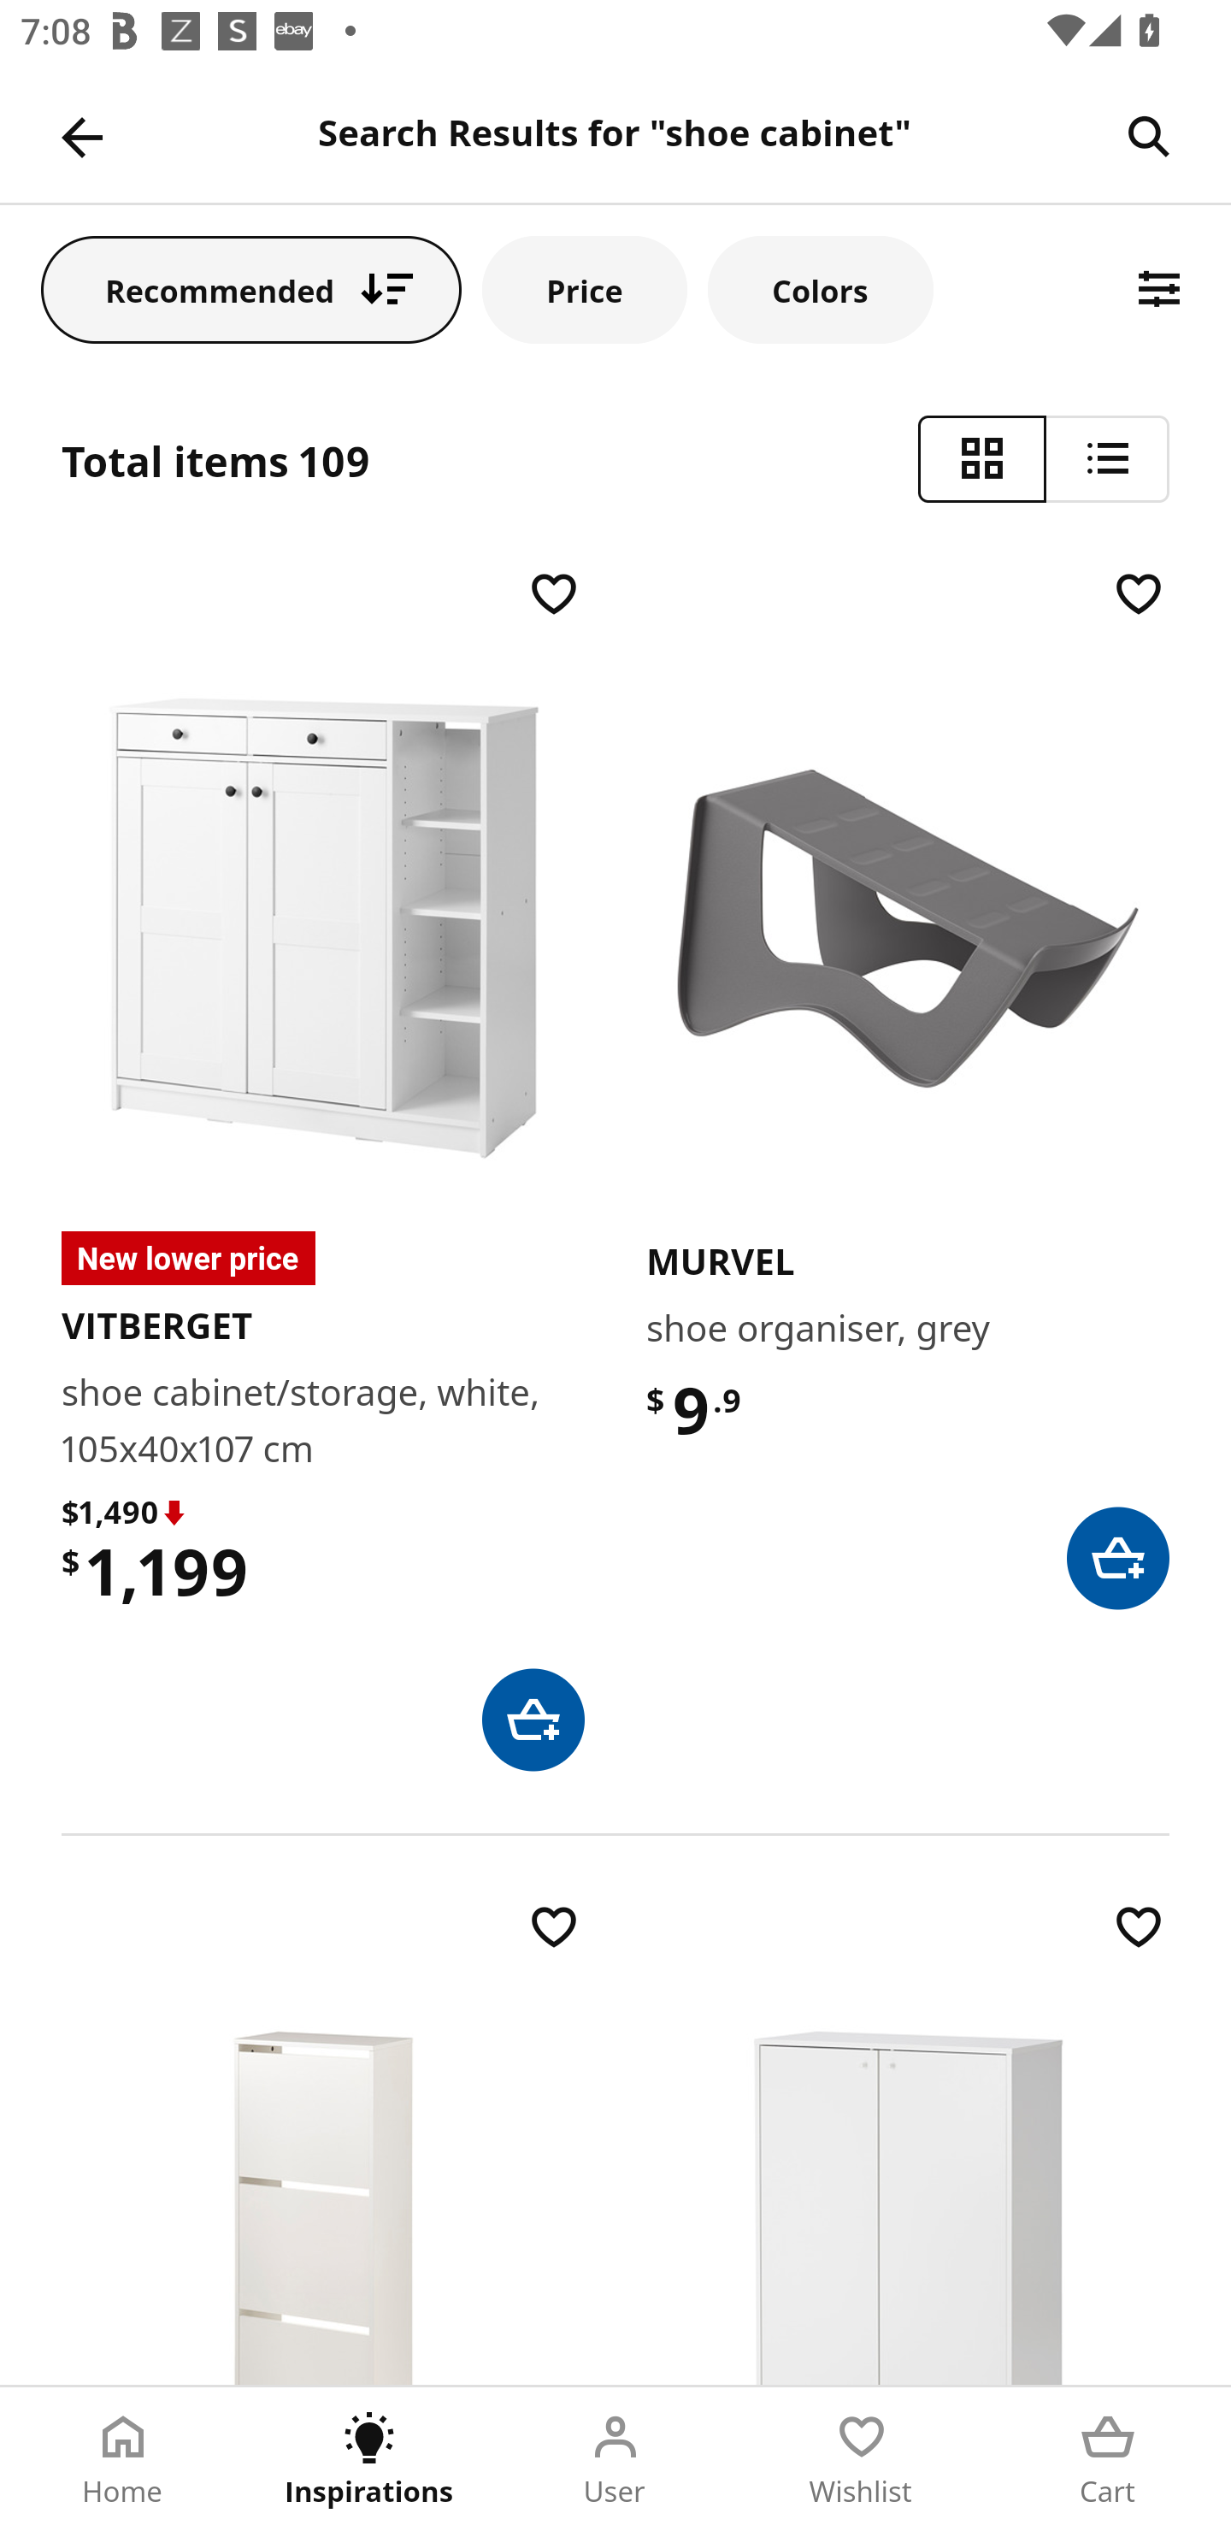 The height and width of the screenshot is (2531, 1231). What do you see at coordinates (862, 2459) in the screenshot?
I see `Wishlist
Tab 4 of 5` at bounding box center [862, 2459].